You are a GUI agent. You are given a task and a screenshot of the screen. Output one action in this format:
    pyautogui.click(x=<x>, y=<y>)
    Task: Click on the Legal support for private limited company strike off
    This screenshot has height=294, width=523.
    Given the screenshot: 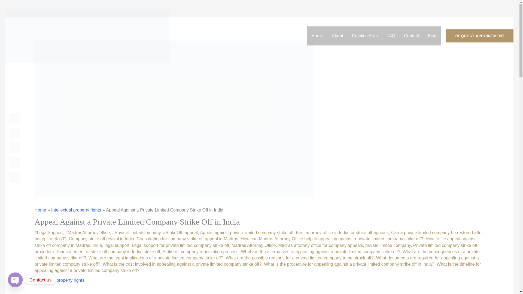 What is the action you would take?
    pyautogui.click(x=180, y=246)
    